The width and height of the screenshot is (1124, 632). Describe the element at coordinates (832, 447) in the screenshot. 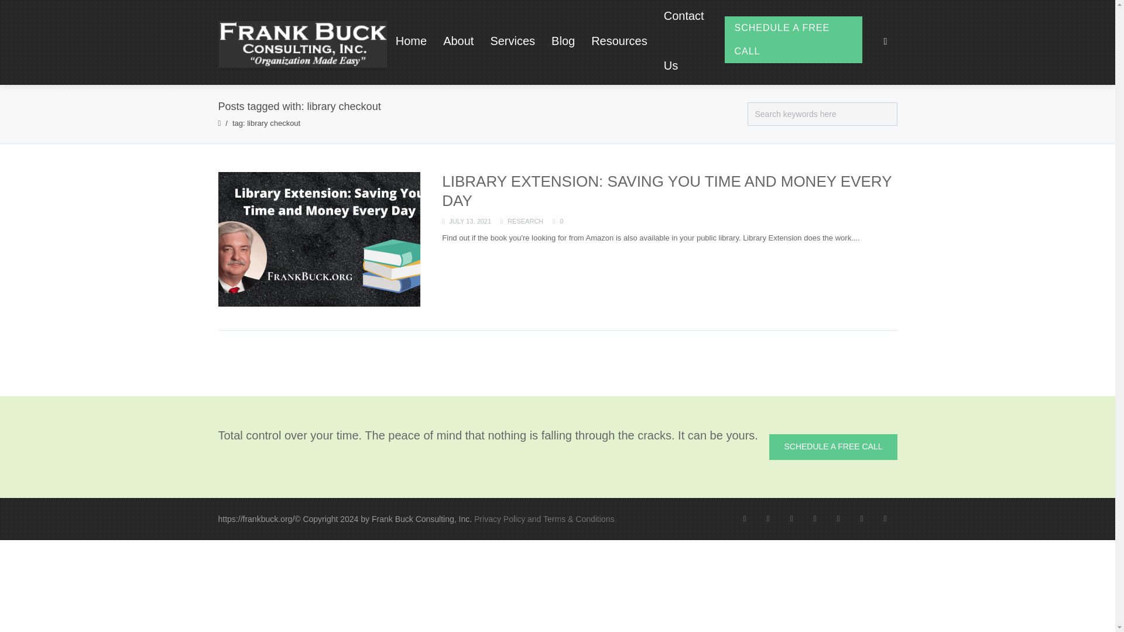

I see `SCHEDULE A FREE CALL` at that location.